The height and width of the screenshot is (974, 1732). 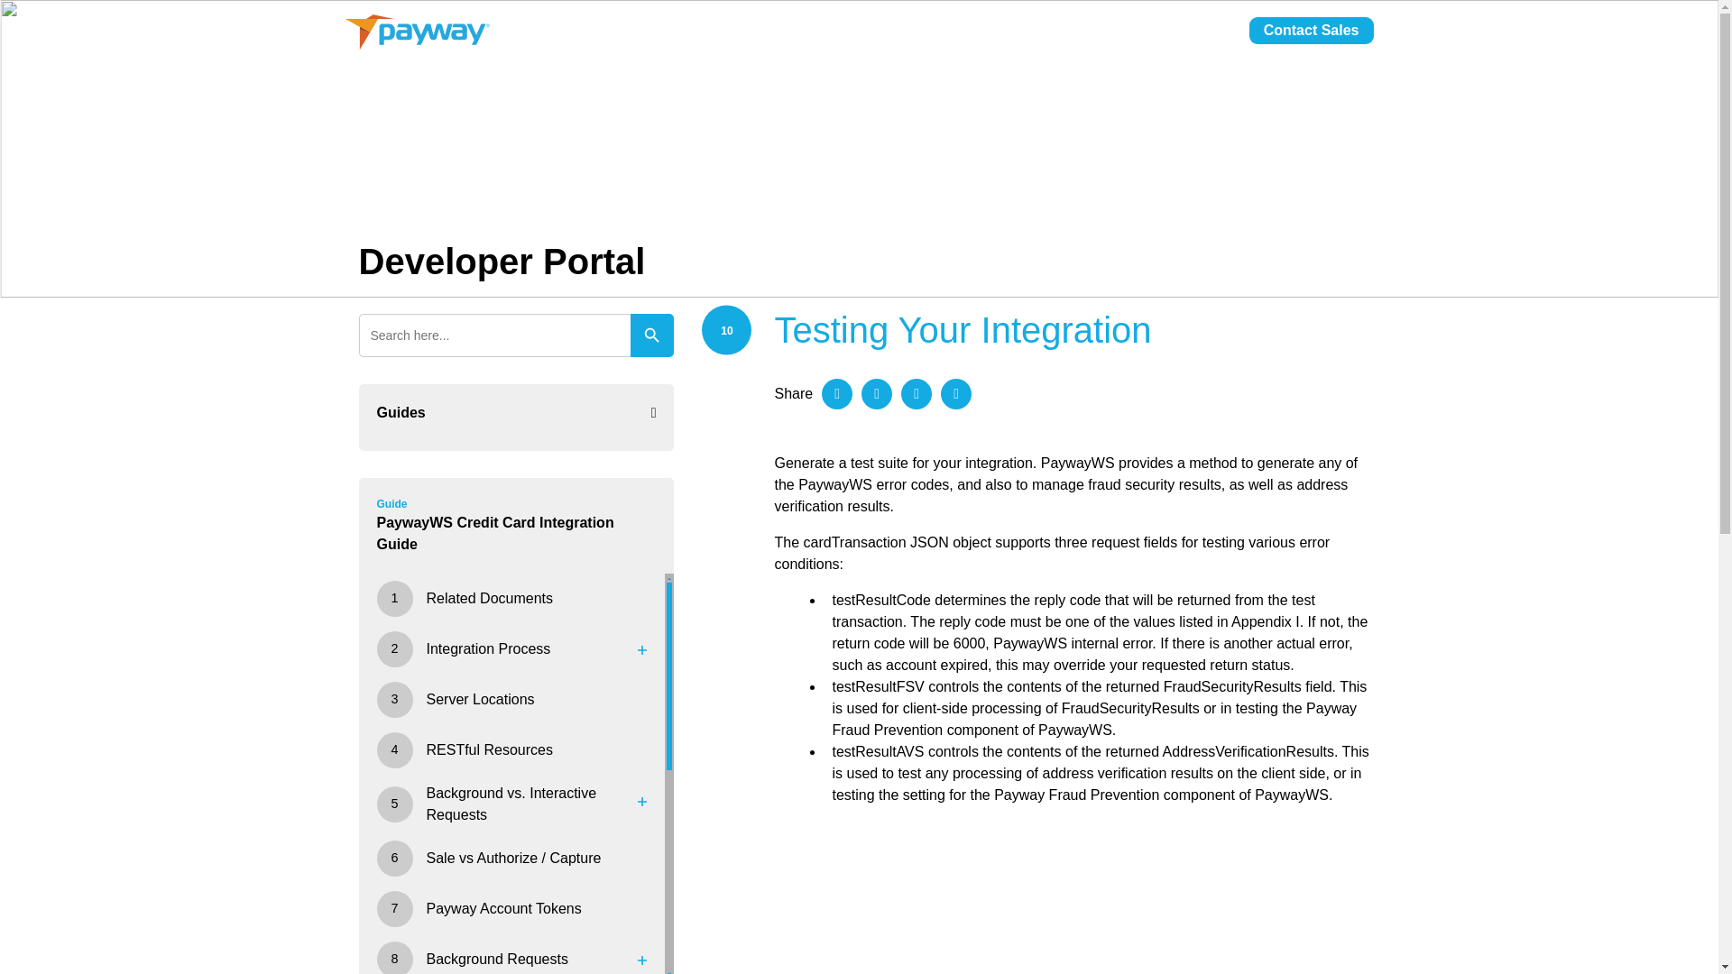 What do you see at coordinates (1101, 40) in the screenshot?
I see `Developers` at bounding box center [1101, 40].